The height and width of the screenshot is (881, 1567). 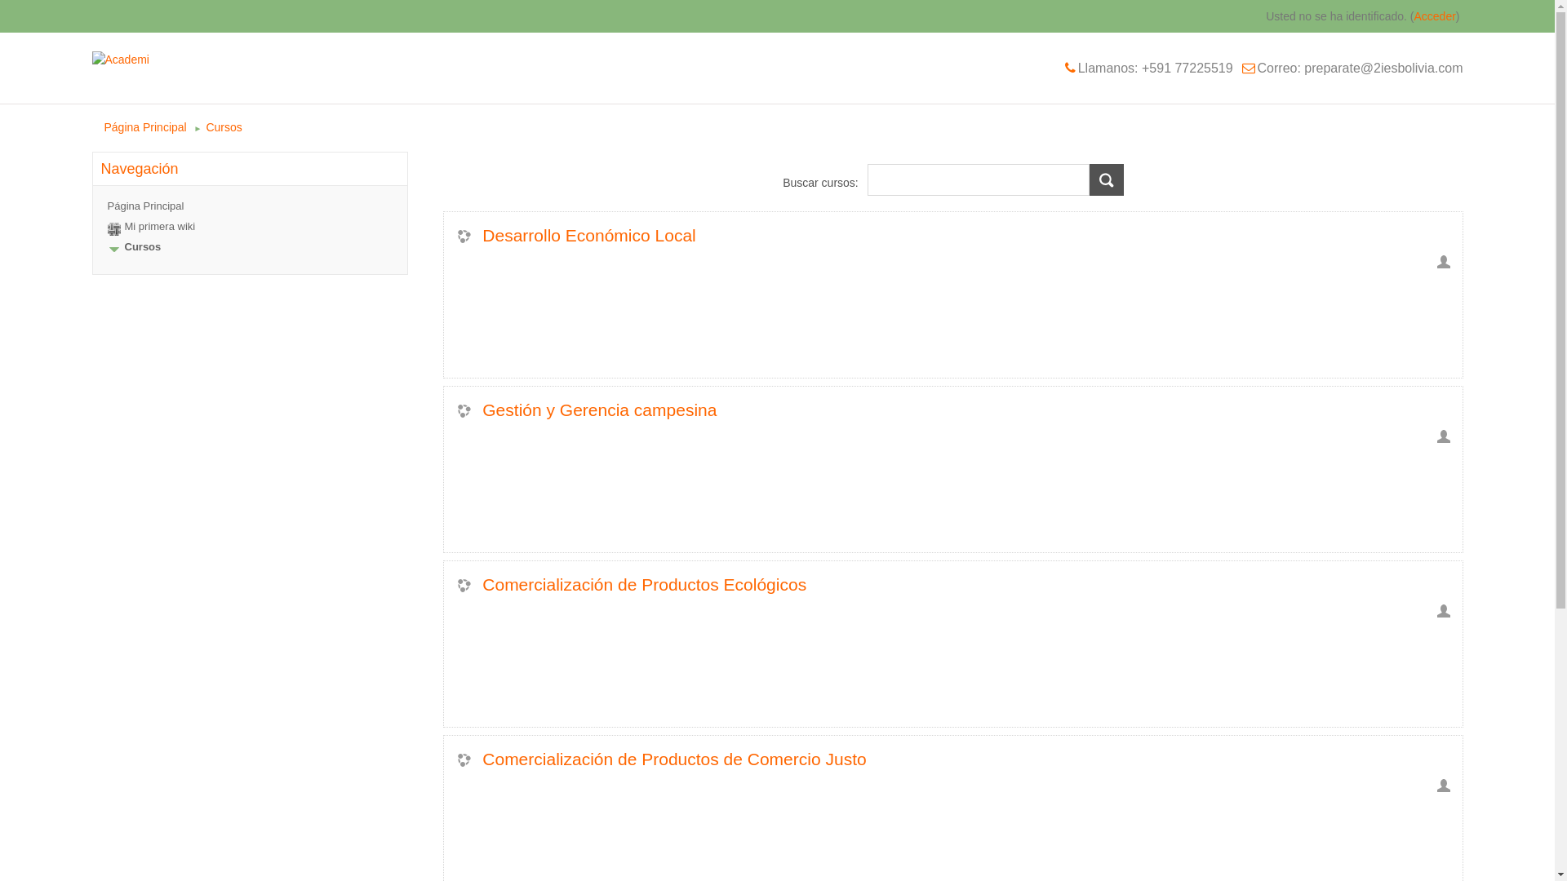 I want to click on Cursos, so click(x=224, y=127).